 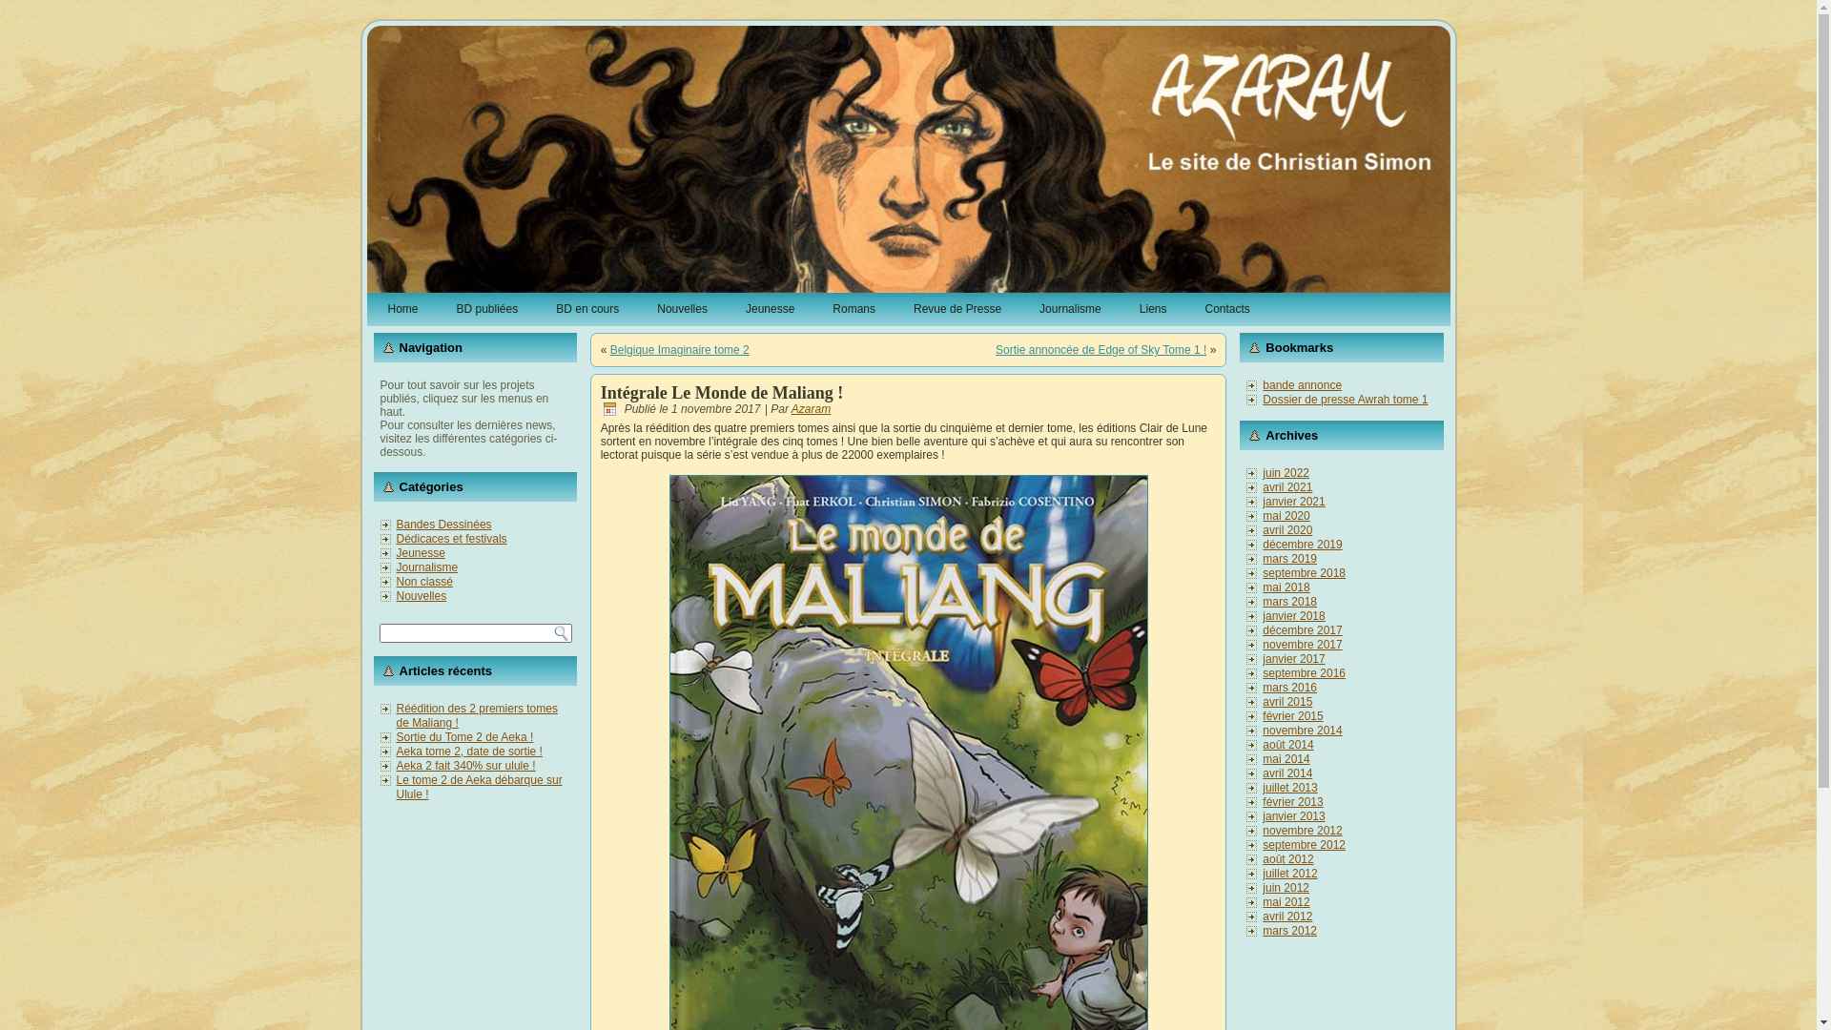 What do you see at coordinates (1070, 309) in the screenshot?
I see `Journalisme` at bounding box center [1070, 309].